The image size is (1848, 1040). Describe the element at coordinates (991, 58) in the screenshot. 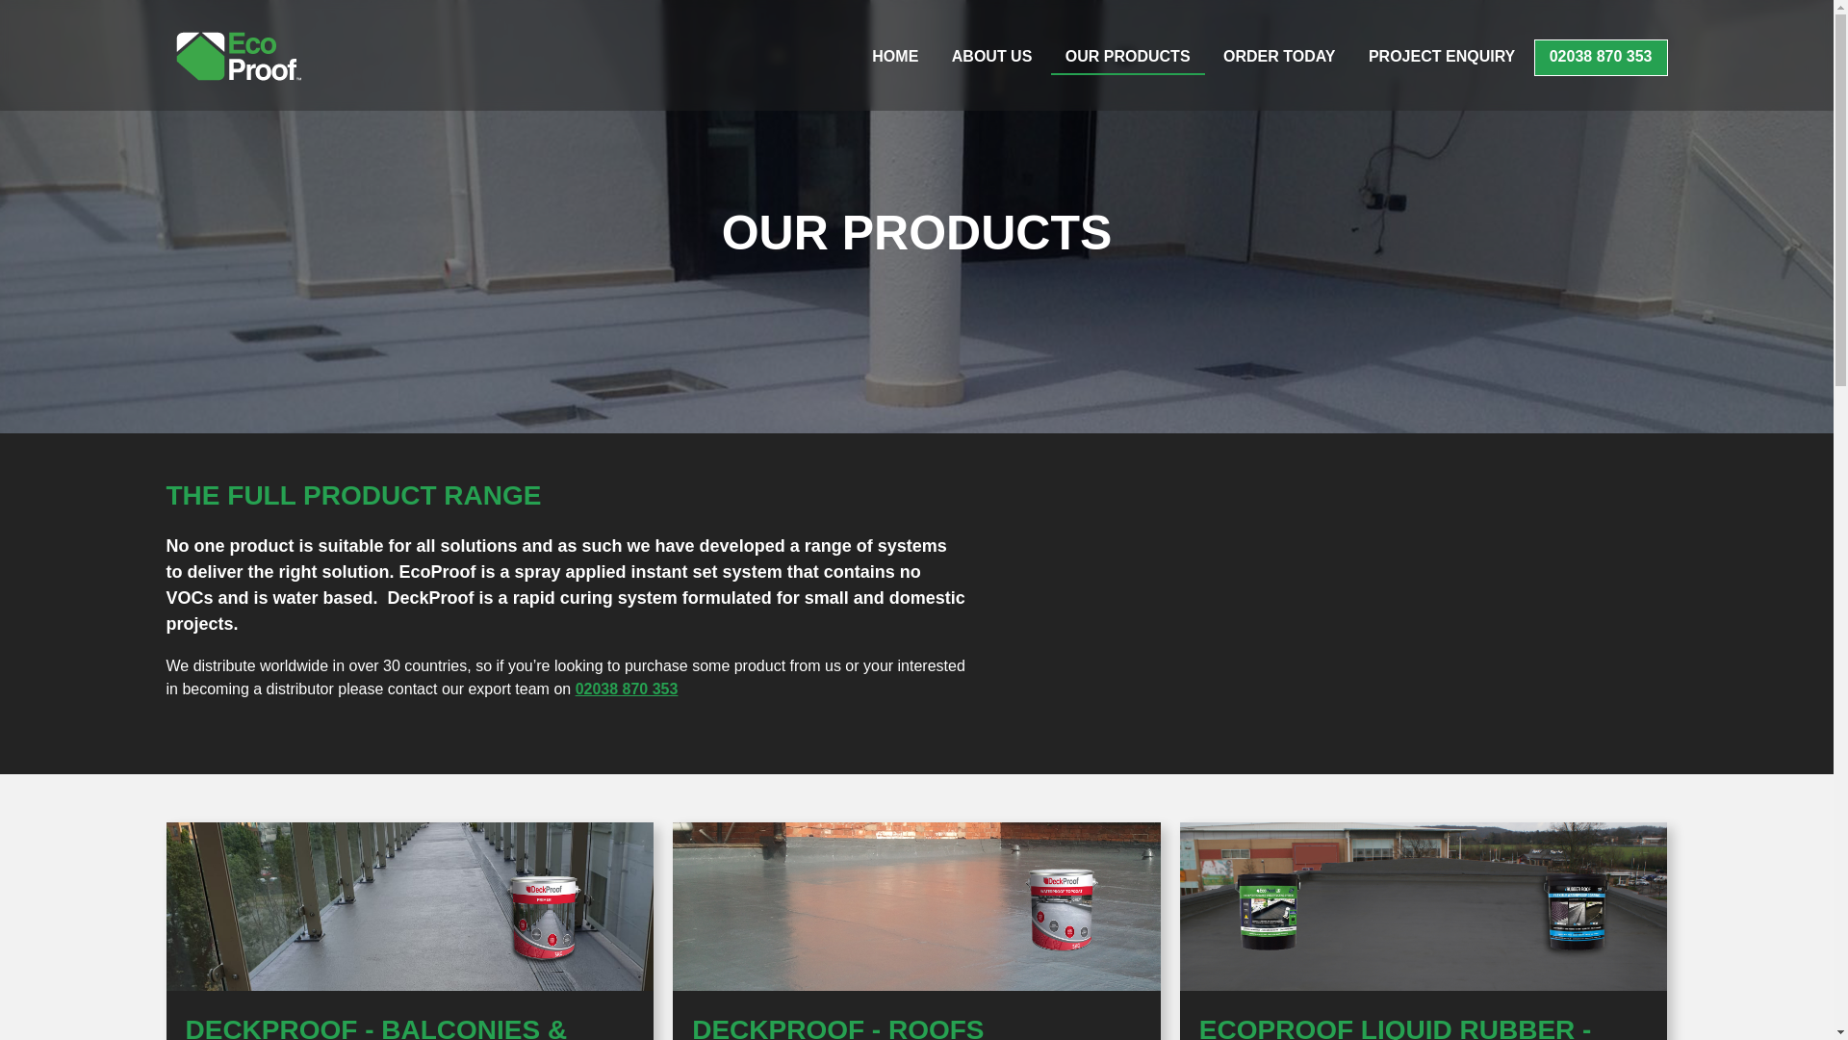

I see `ABOUT US` at that location.